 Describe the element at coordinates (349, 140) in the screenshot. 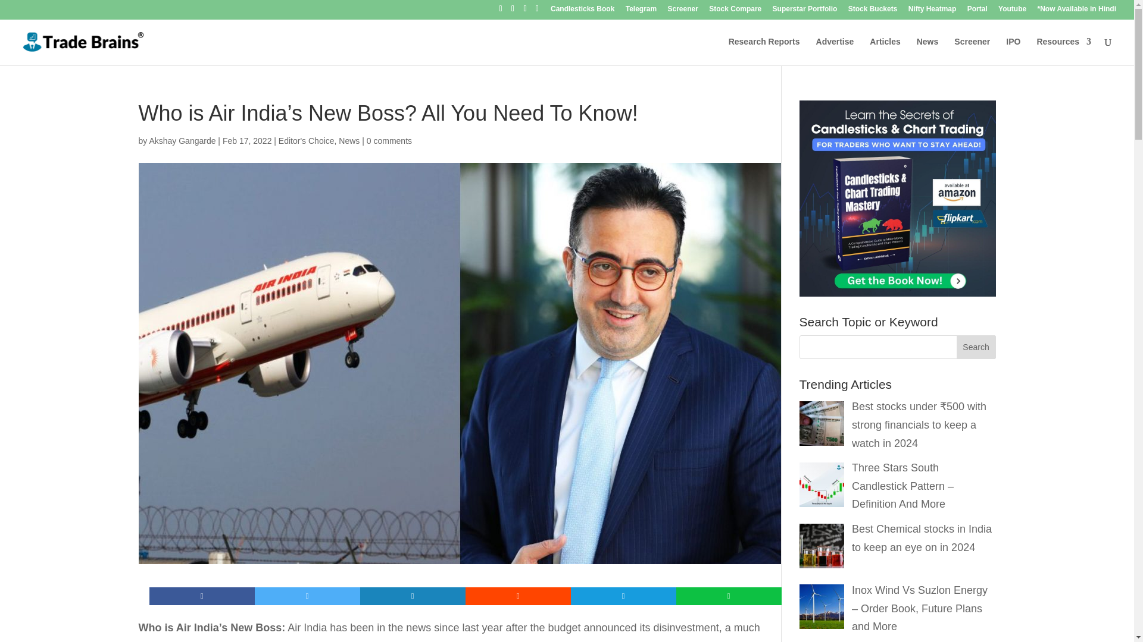

I see `News` at that location.